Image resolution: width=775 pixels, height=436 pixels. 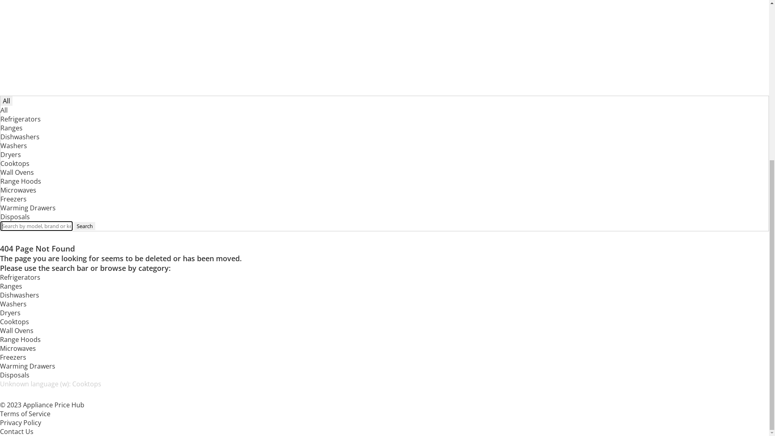 I want to click on Dryers, so click(x=10, y=67).